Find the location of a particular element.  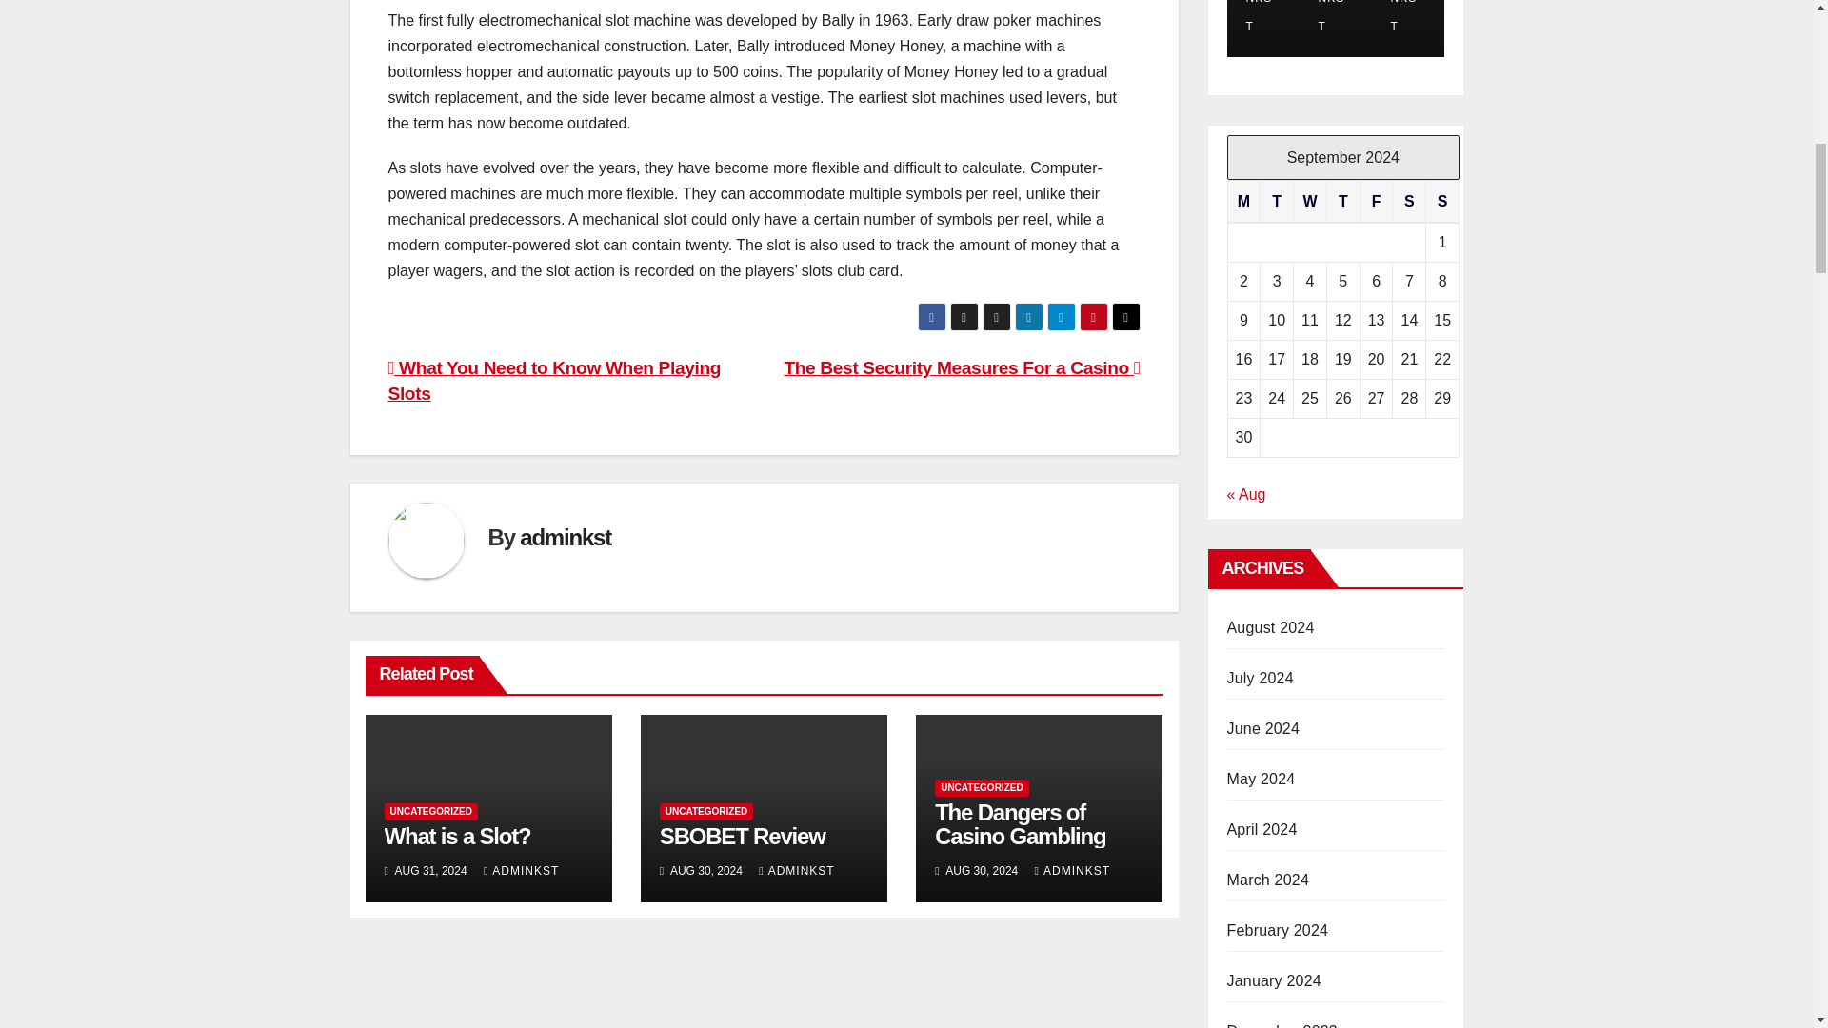

What You Need to Know When Playing Slots is located at coordinates (554, 381).